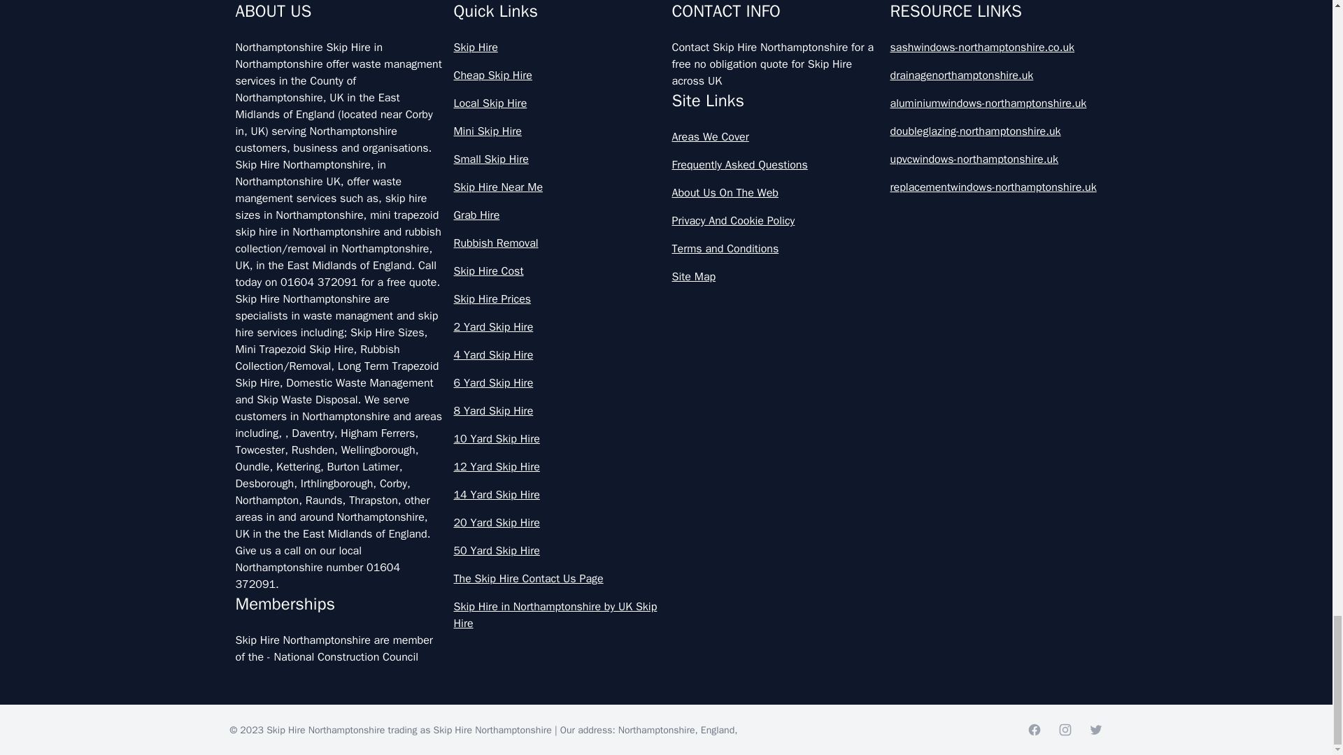  Describe the element at coordinates (666, 84) in the screenshot. I see `What Is Grab Hire In Northamptonshire` at that location.